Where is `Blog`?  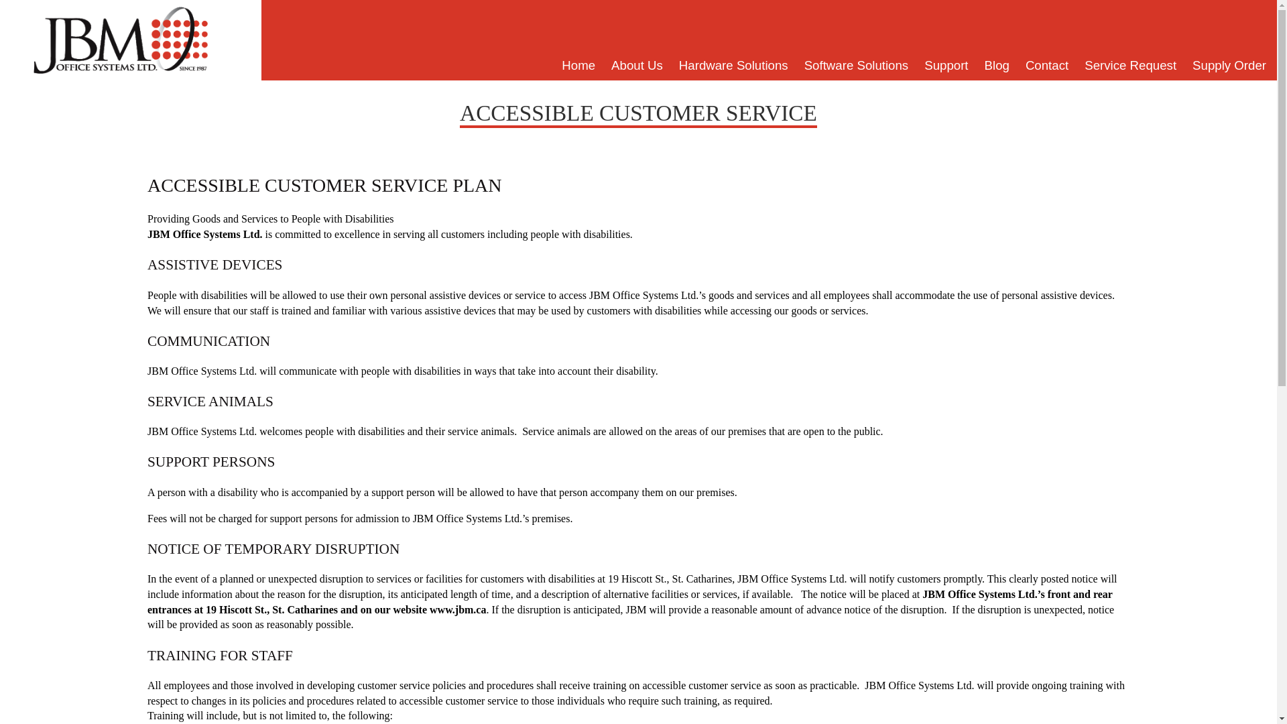
Blog is located at coordinates (997, 65).